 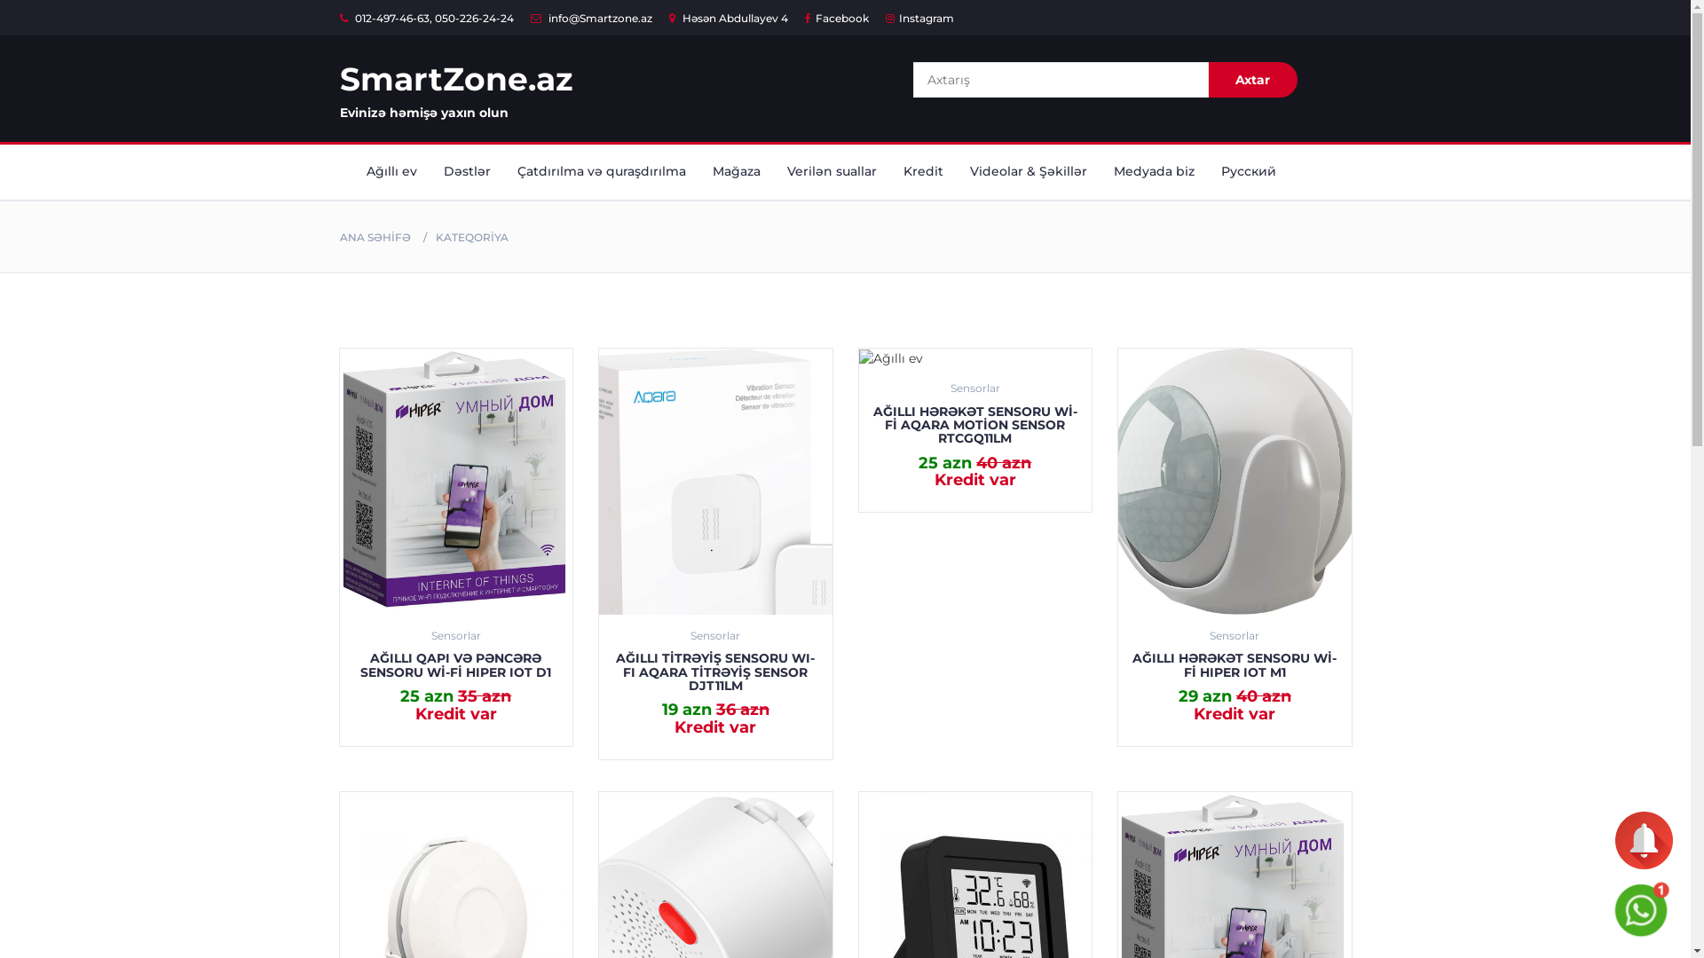 What do you see at coordinates (1253, 80) in the screenshot?
I see `Axtar` at bounding box center [1253, 80].